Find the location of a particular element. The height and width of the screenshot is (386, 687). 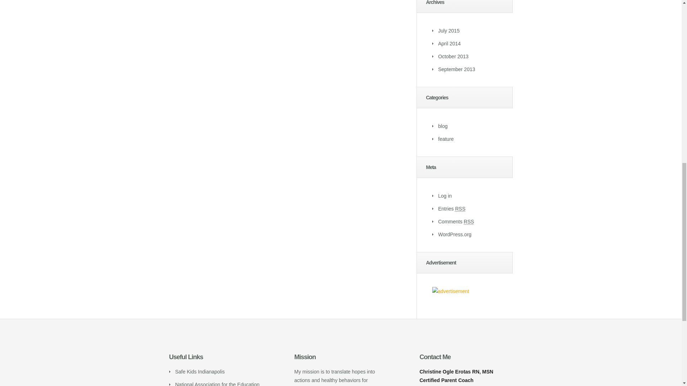

Comments RSS is located at coordinates (456, 222).